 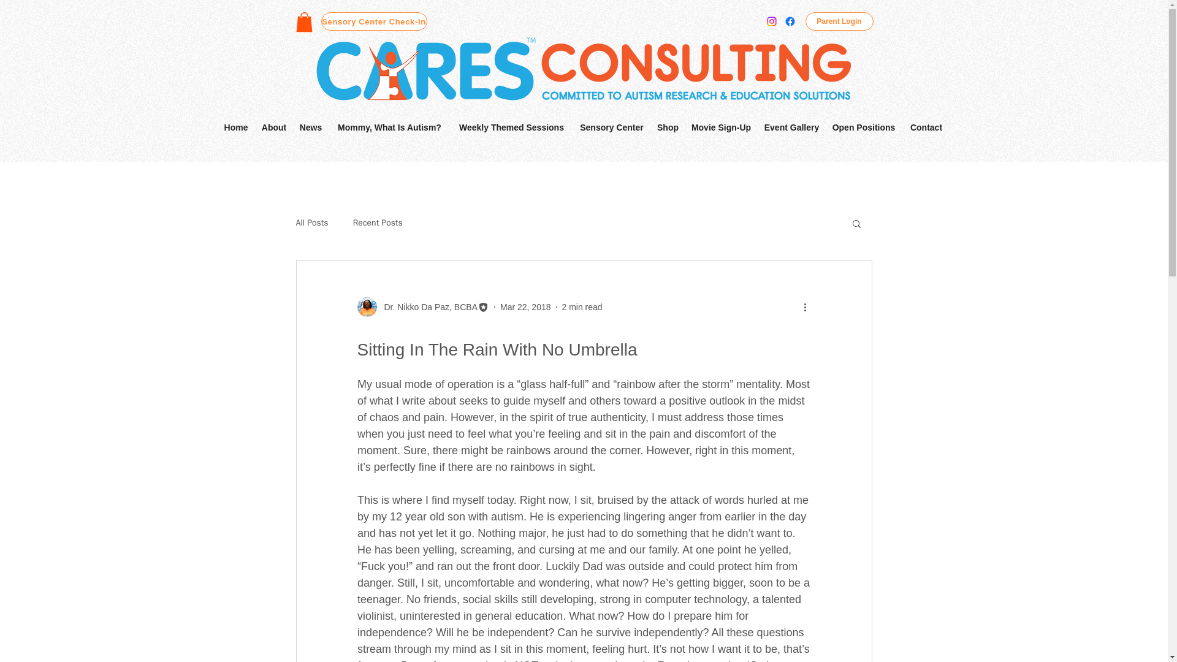 I want to click on Dr. Nikko Da Paz, BCBA, so click(x=423, y=306).